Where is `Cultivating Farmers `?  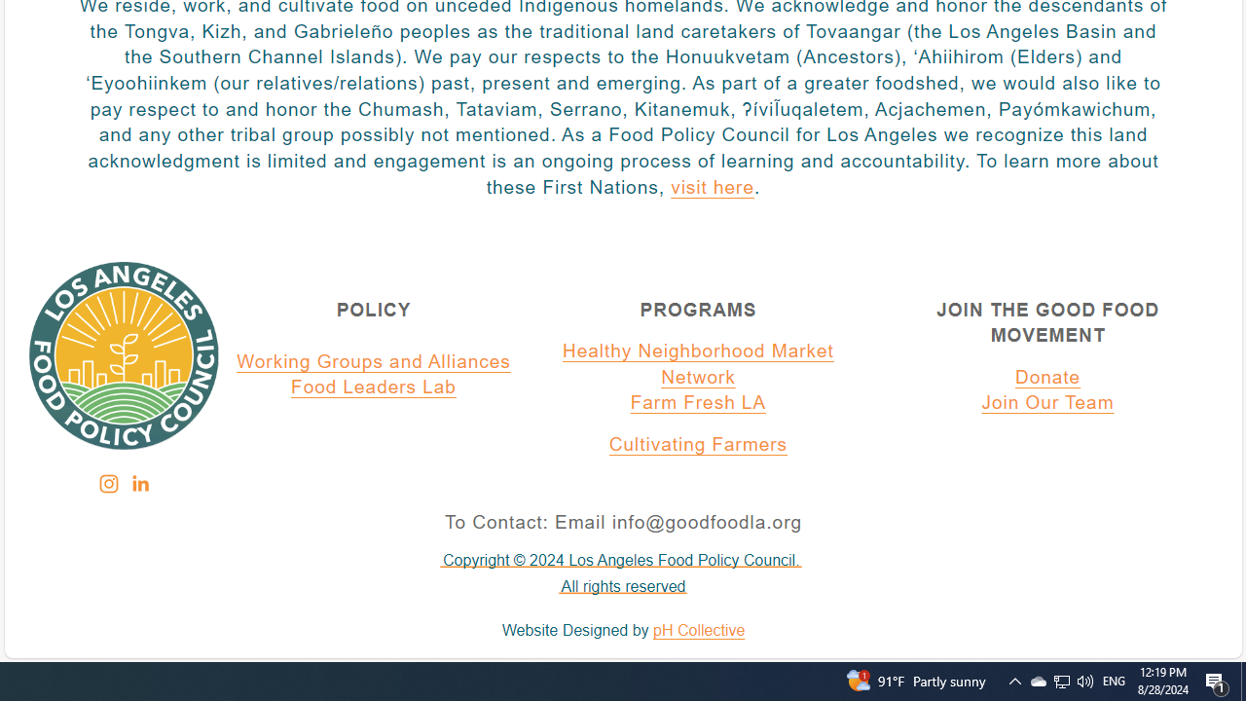
Cultivating Farmers  is located at coordinates (698, 445).